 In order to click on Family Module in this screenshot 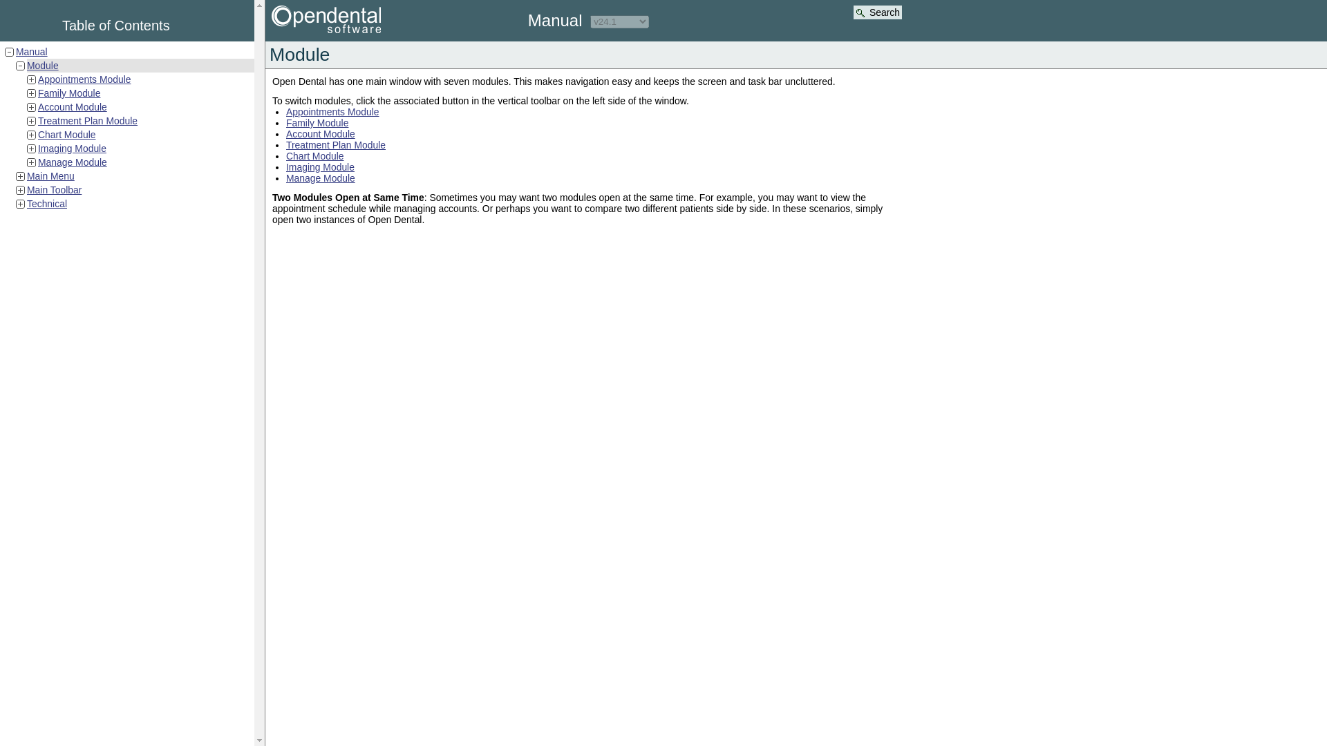, I will do `click(69, 93)`.